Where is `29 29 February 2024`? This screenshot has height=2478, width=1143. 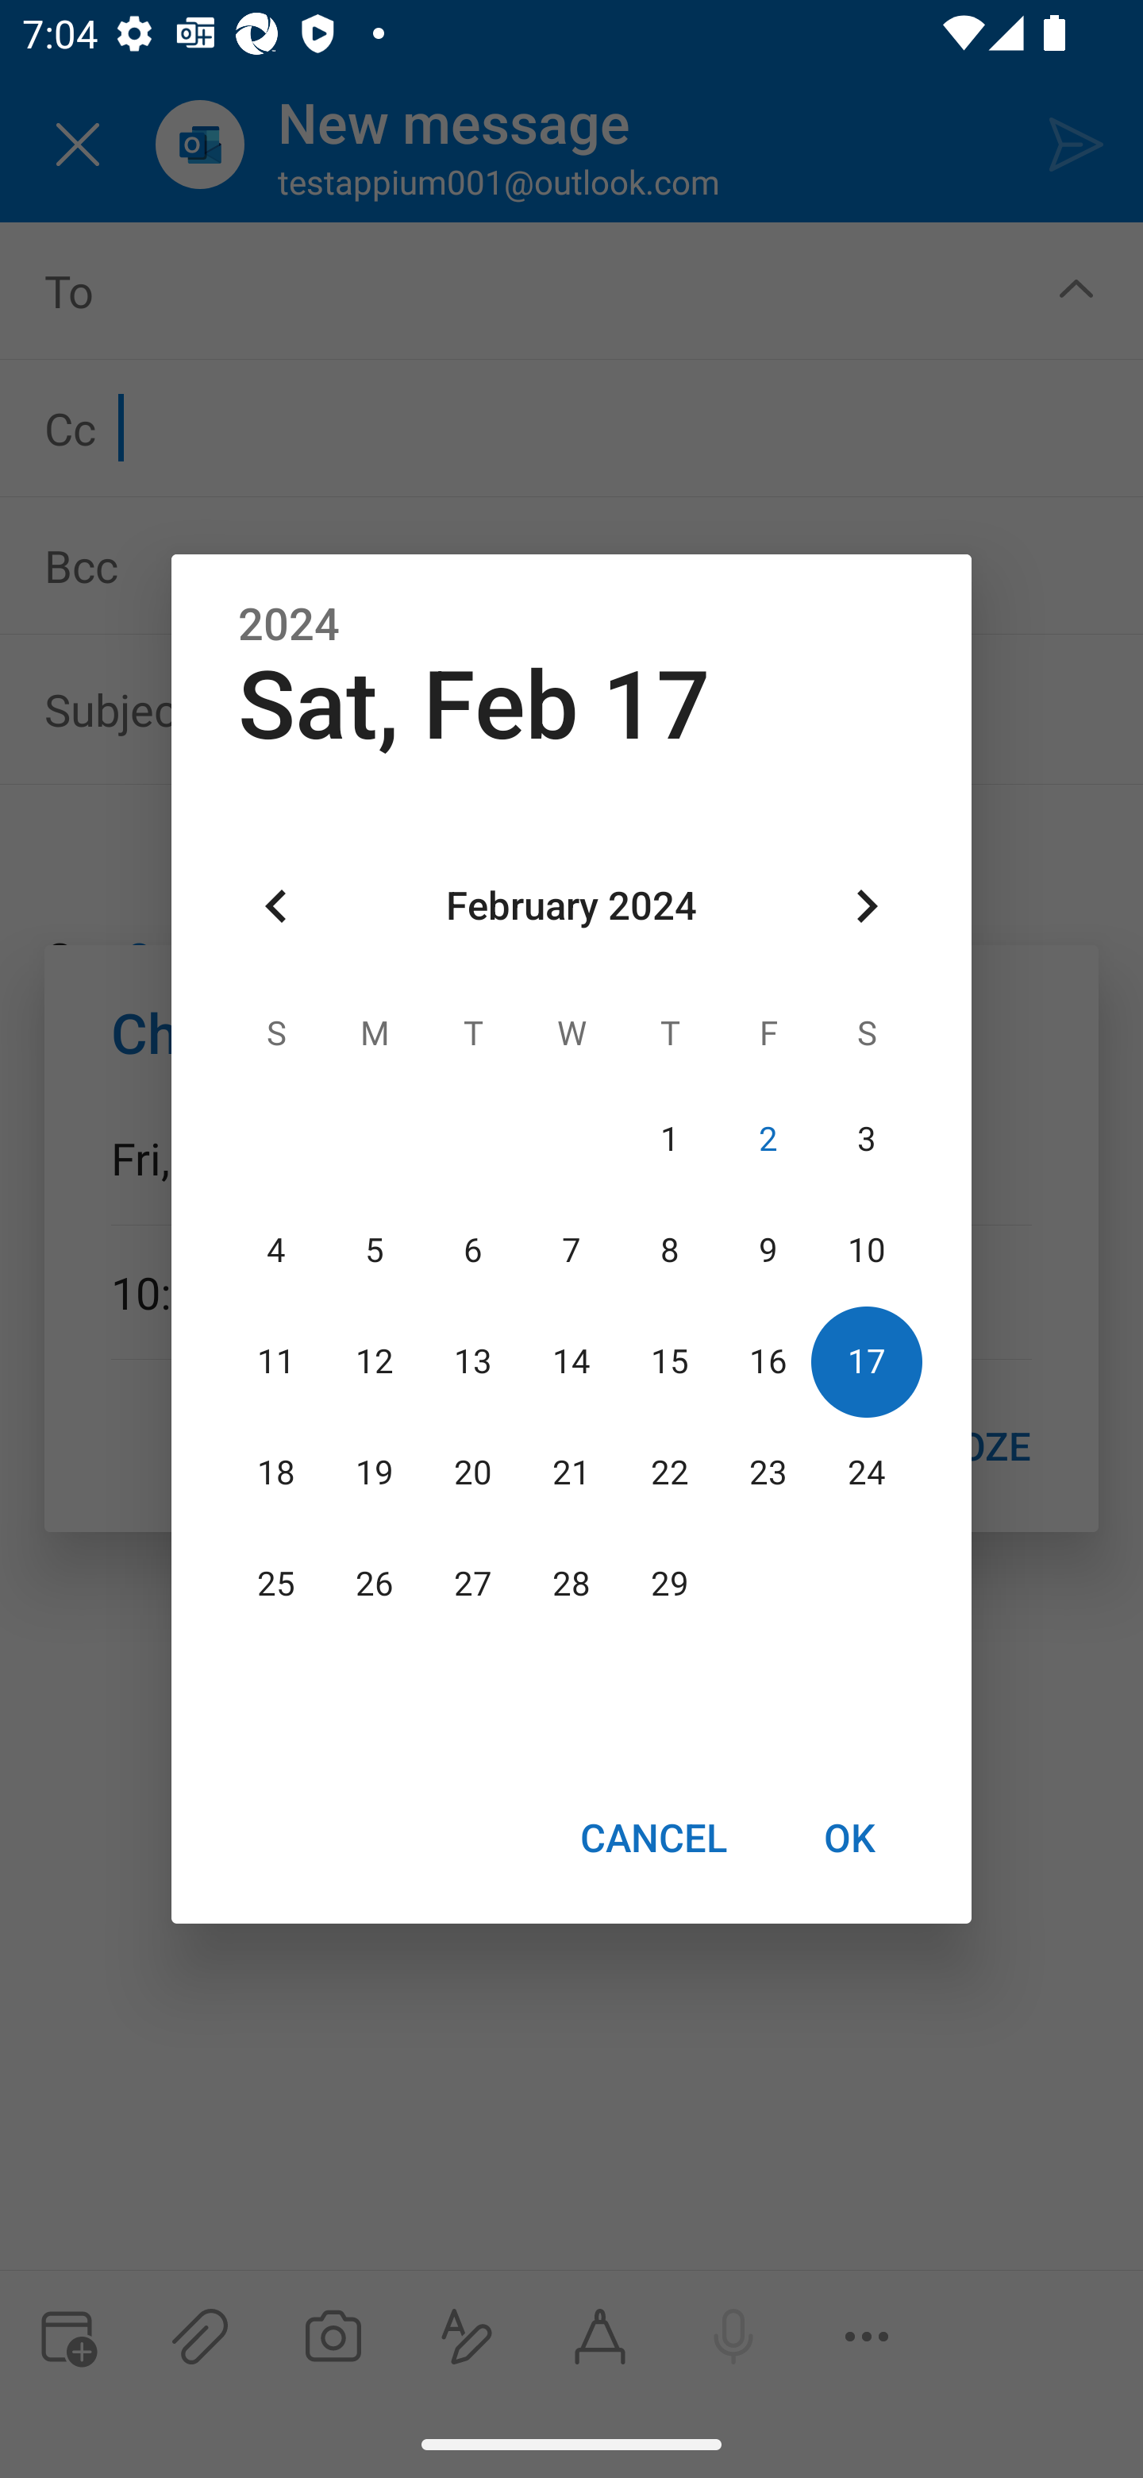
29 29 February 2024 is located at coordinates (669, 1584).